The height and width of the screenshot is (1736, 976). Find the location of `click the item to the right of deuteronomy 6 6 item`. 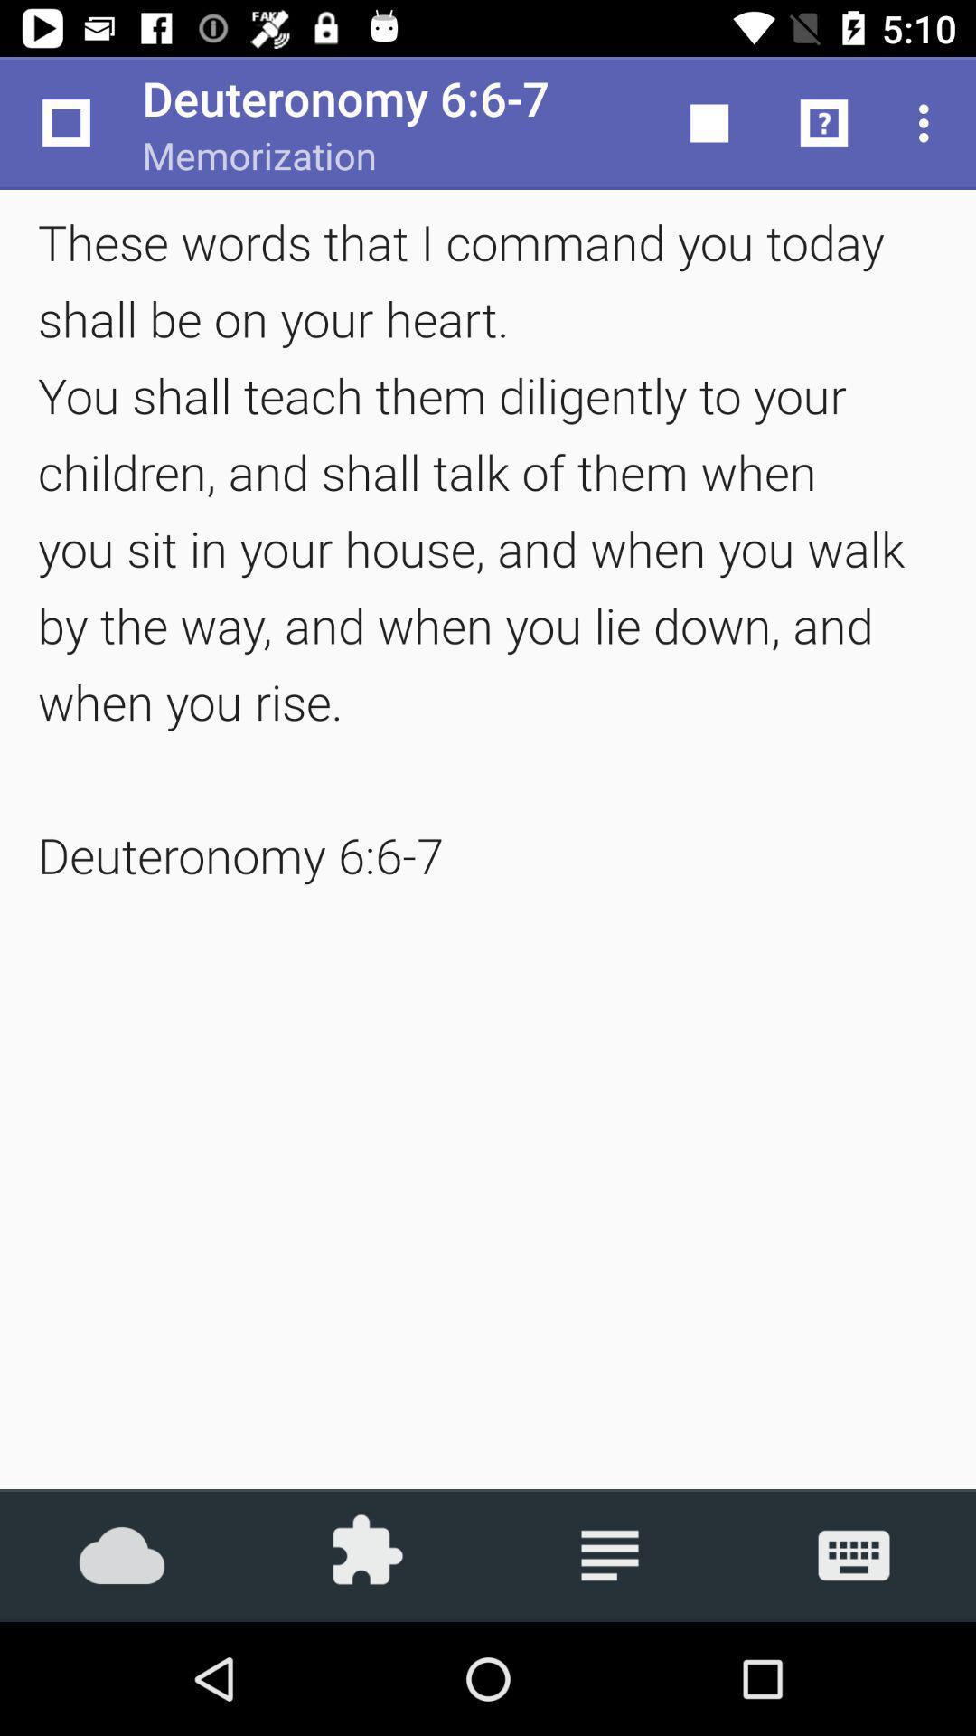

click the item to the right of deuteronomy 6 6 item is located at coordinates (710, 123).